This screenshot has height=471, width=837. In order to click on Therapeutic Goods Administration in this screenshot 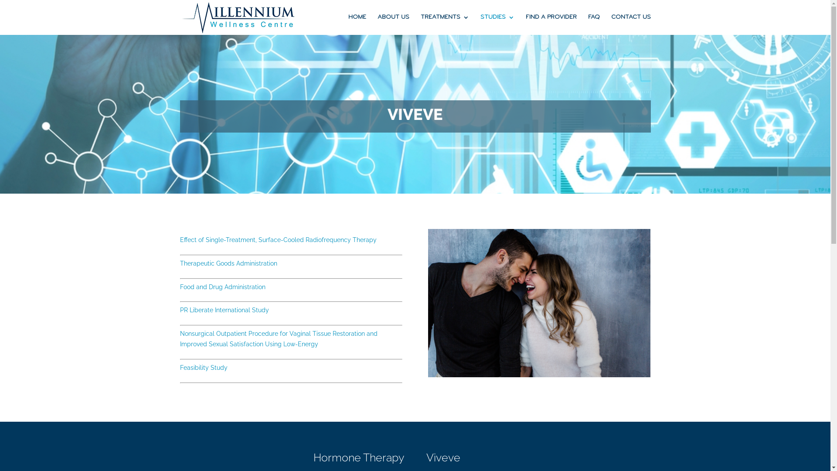, I will do `click(228, 263)`.